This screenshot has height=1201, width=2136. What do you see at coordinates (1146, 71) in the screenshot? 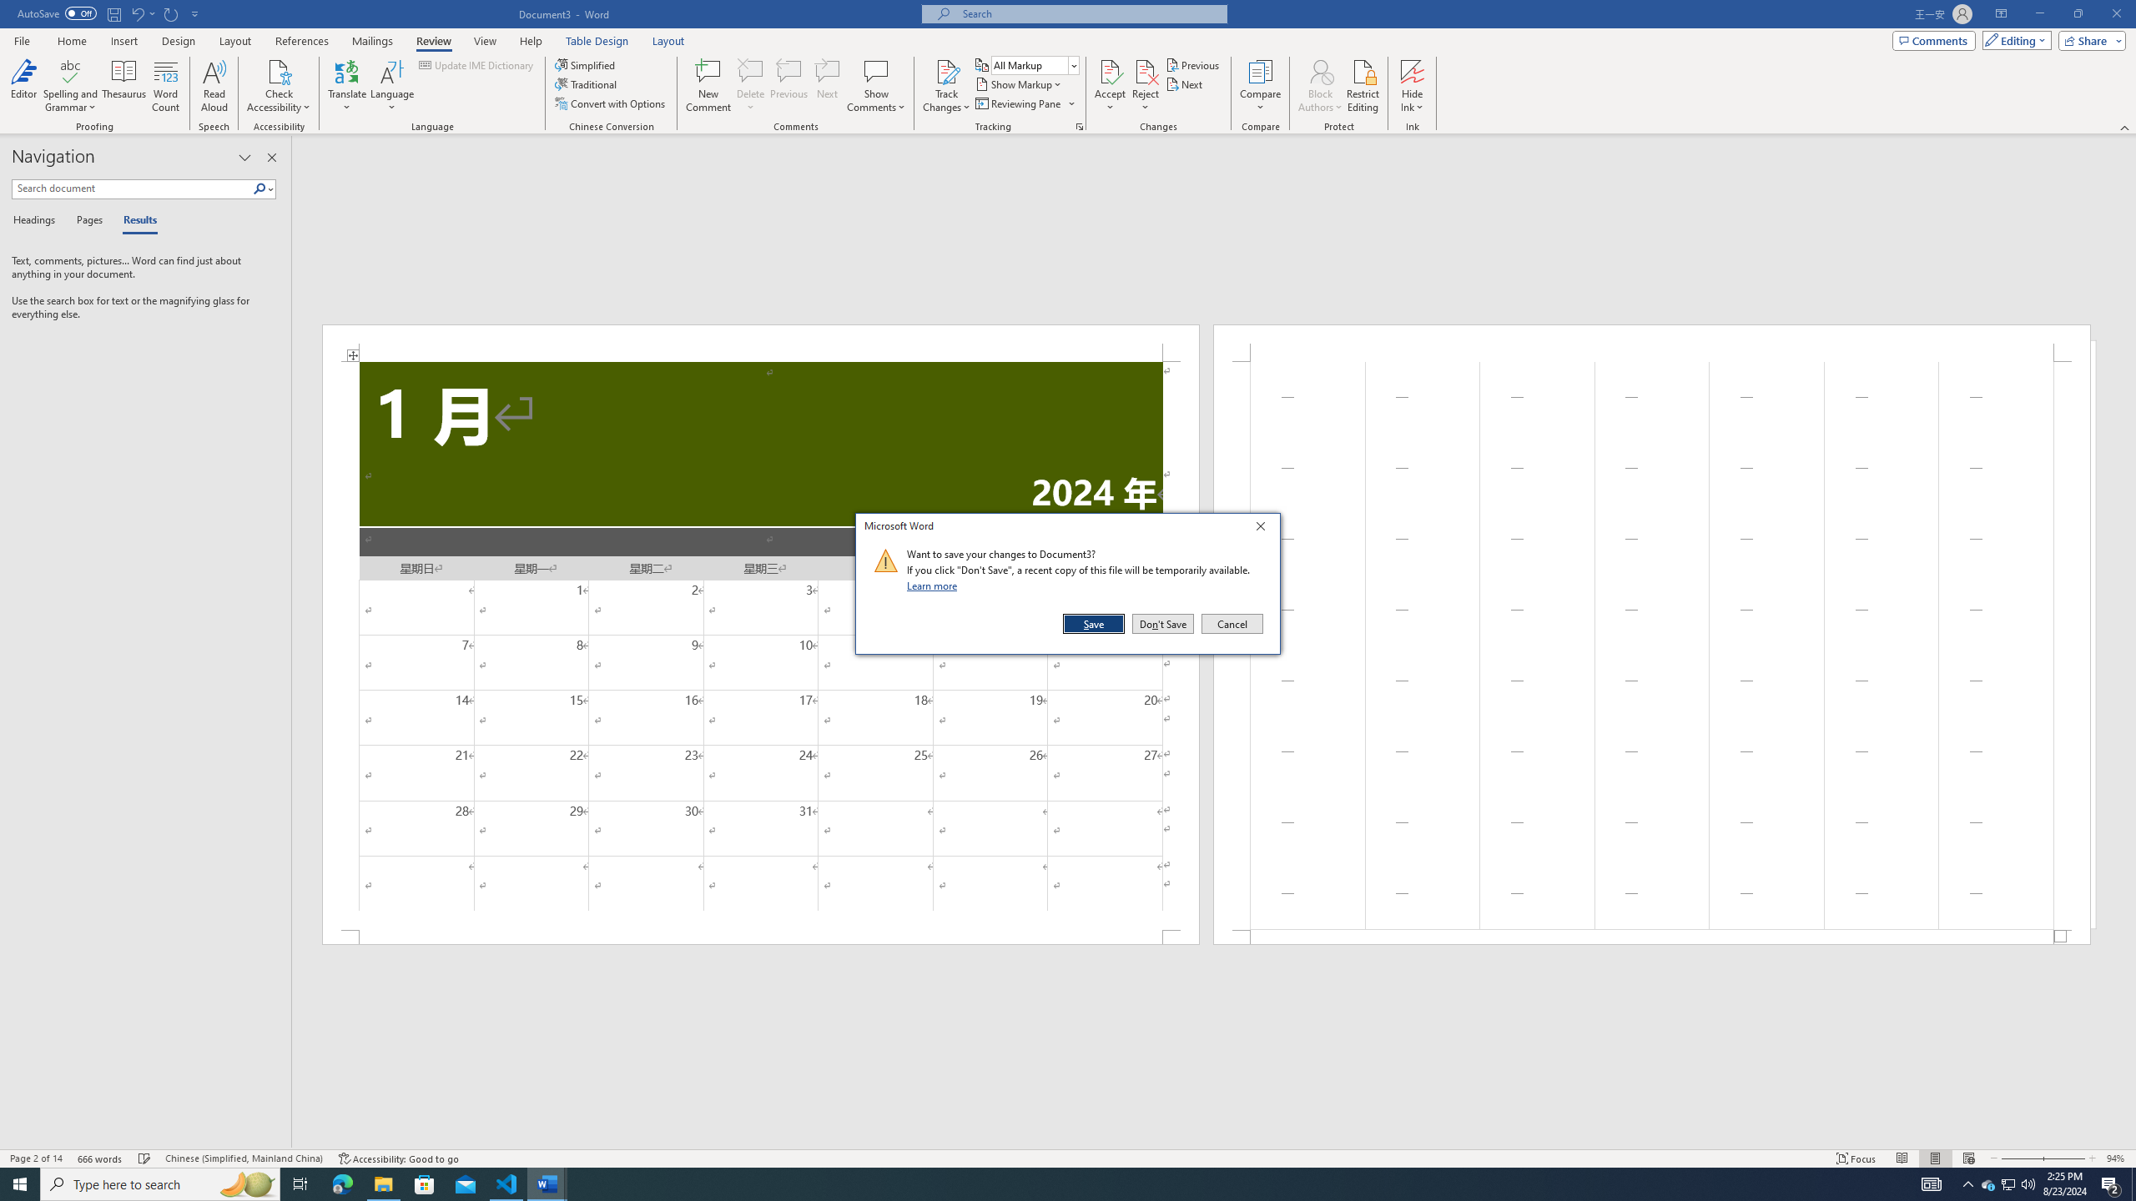
I see `Reject and Move to Next` at bounding box center [1146, 71].